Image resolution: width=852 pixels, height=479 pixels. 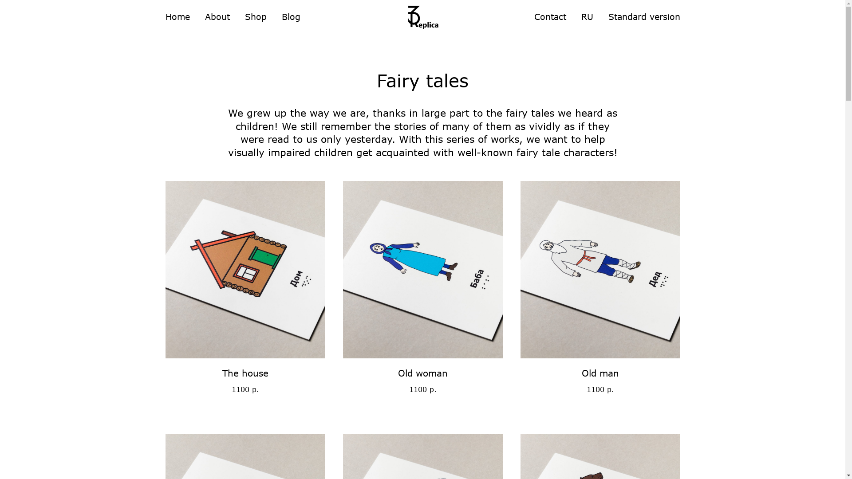 I want to click on Shop, so click(x=256, y=17).